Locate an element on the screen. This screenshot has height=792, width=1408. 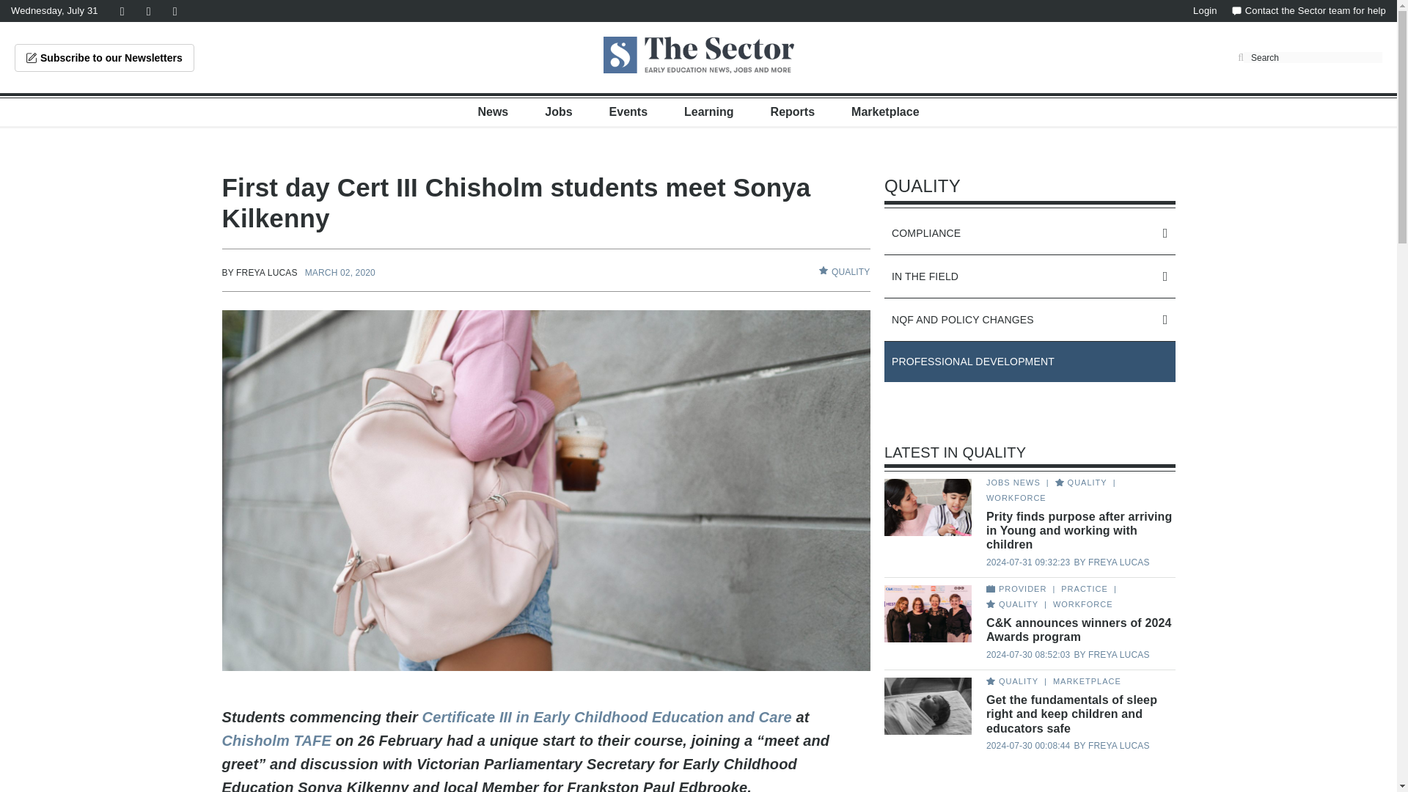
Reports is located at coordinates (792, 111).